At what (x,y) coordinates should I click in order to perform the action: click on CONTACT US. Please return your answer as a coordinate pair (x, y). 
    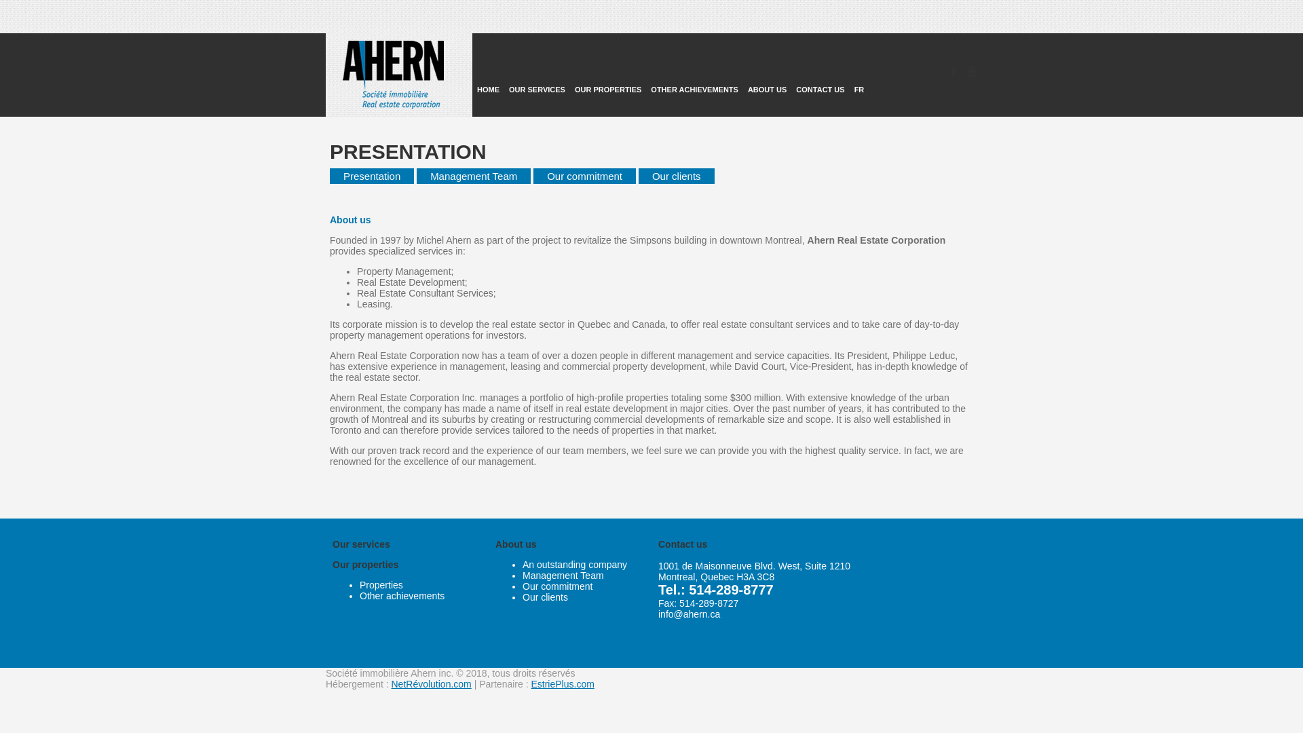
    Looking at the image, I should click on (820, 65).